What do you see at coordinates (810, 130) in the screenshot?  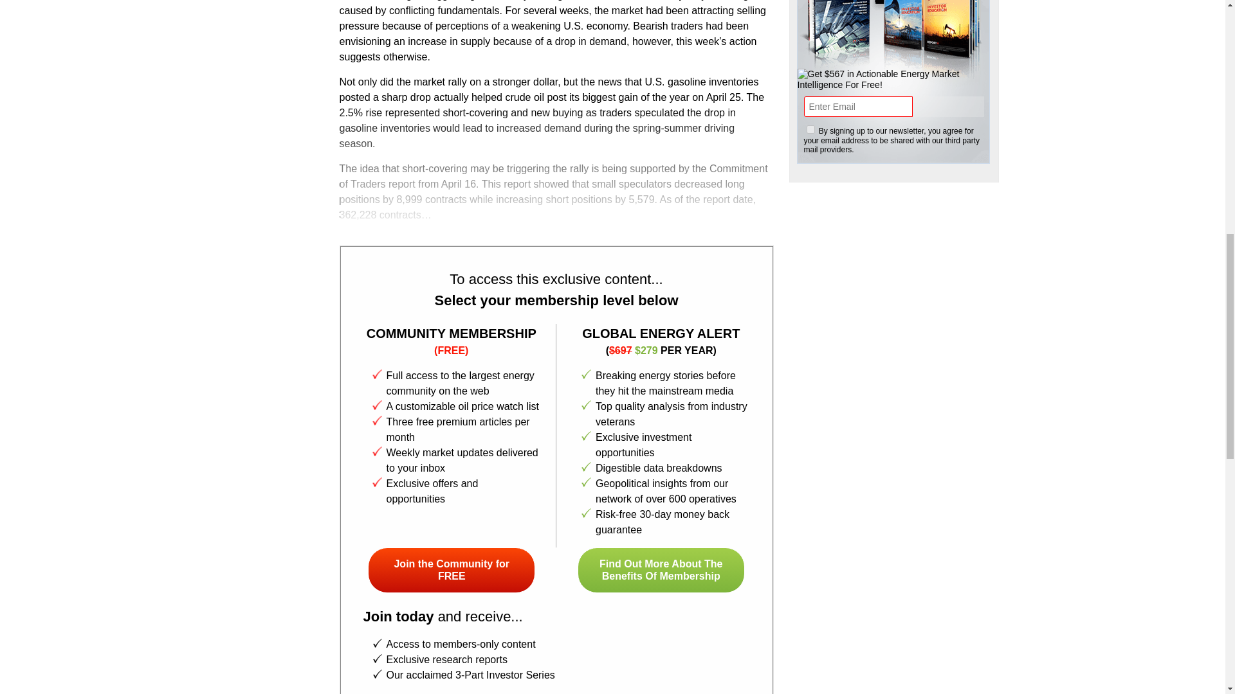 I see `1` at bounding box center [810, 130].